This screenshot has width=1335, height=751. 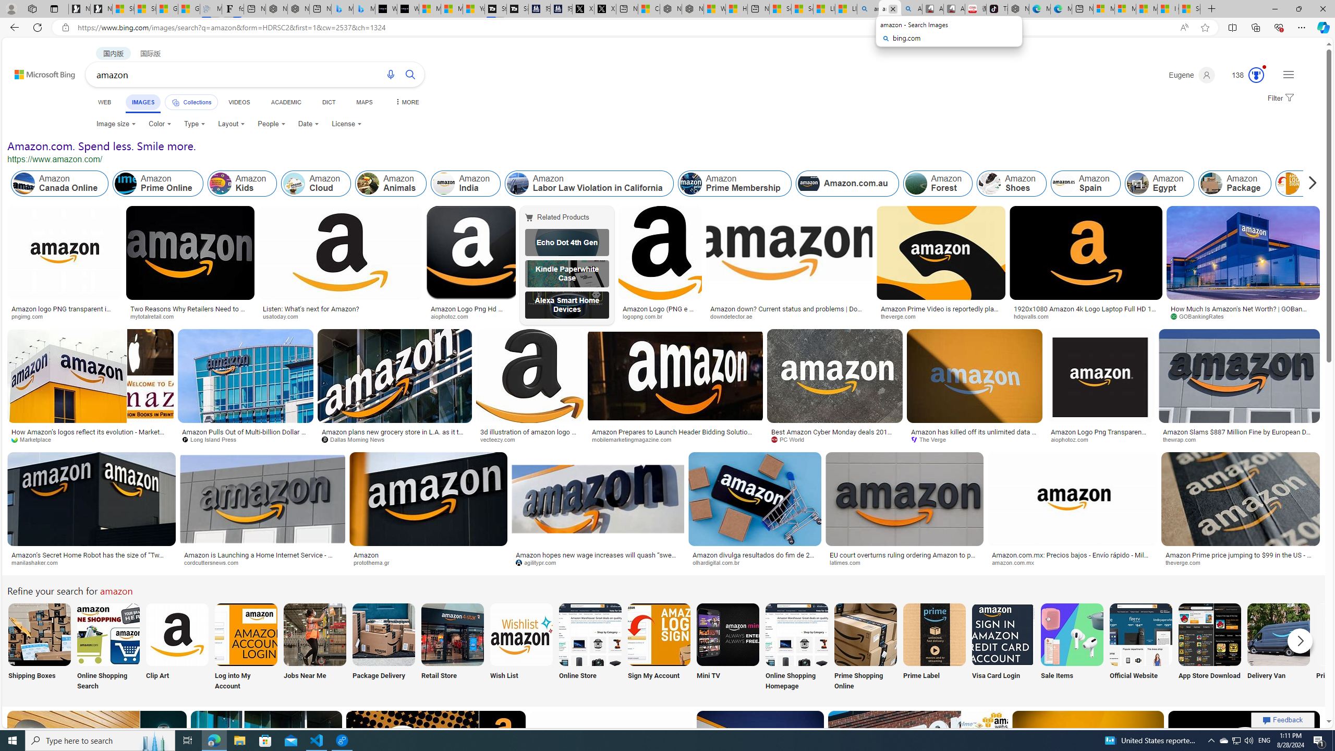 What do you see at coordinates (939, 184) in the screenshot?
I see `Amazon Forest` at bounding box center [939, 184].